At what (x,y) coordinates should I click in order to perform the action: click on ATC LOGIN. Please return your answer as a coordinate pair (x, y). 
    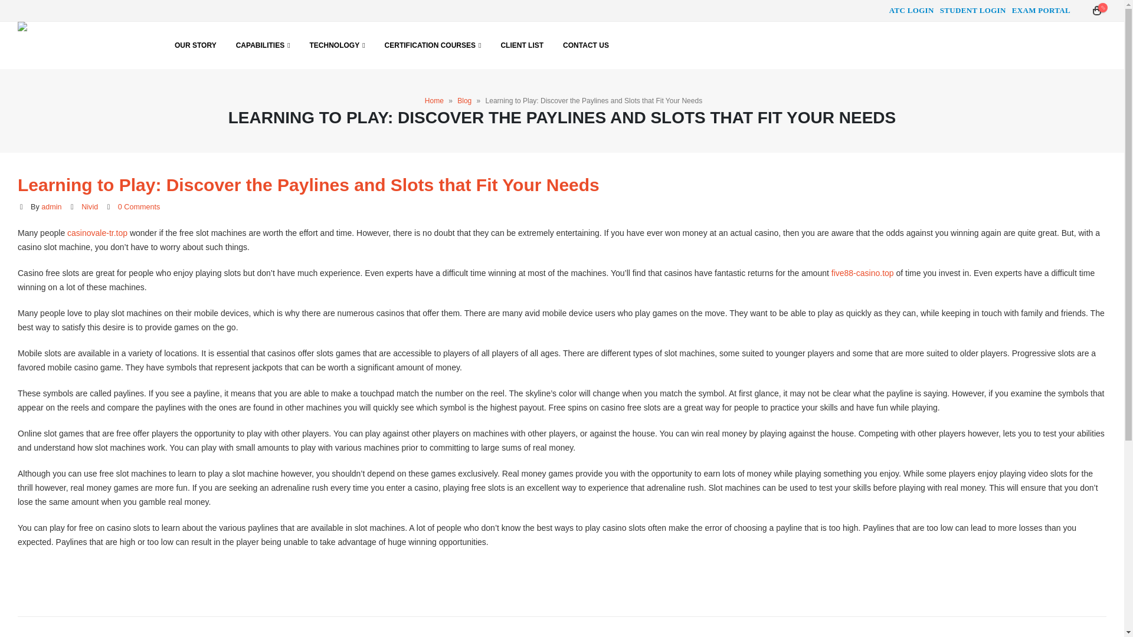
    Looking at the image, I should click on (911, 11).